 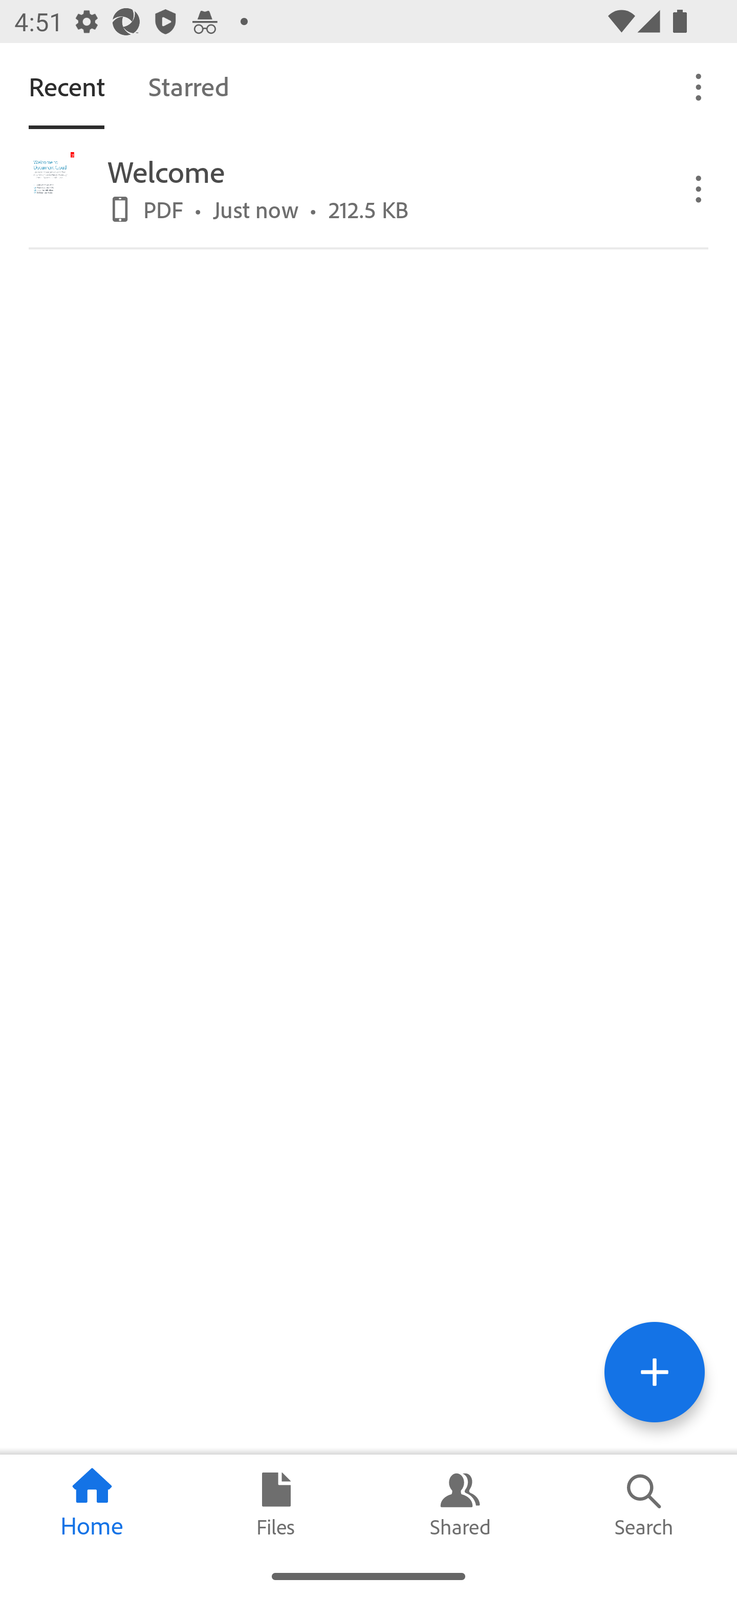 What do you see at coordinates (645, 1504) in the screenshot?
I see `Search` at bounding box center [645, 1504].